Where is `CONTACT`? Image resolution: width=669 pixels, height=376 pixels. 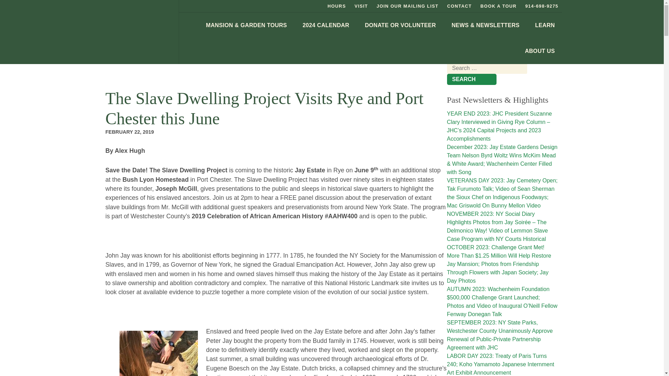
CONTACT is located at coordinates (459, 6).